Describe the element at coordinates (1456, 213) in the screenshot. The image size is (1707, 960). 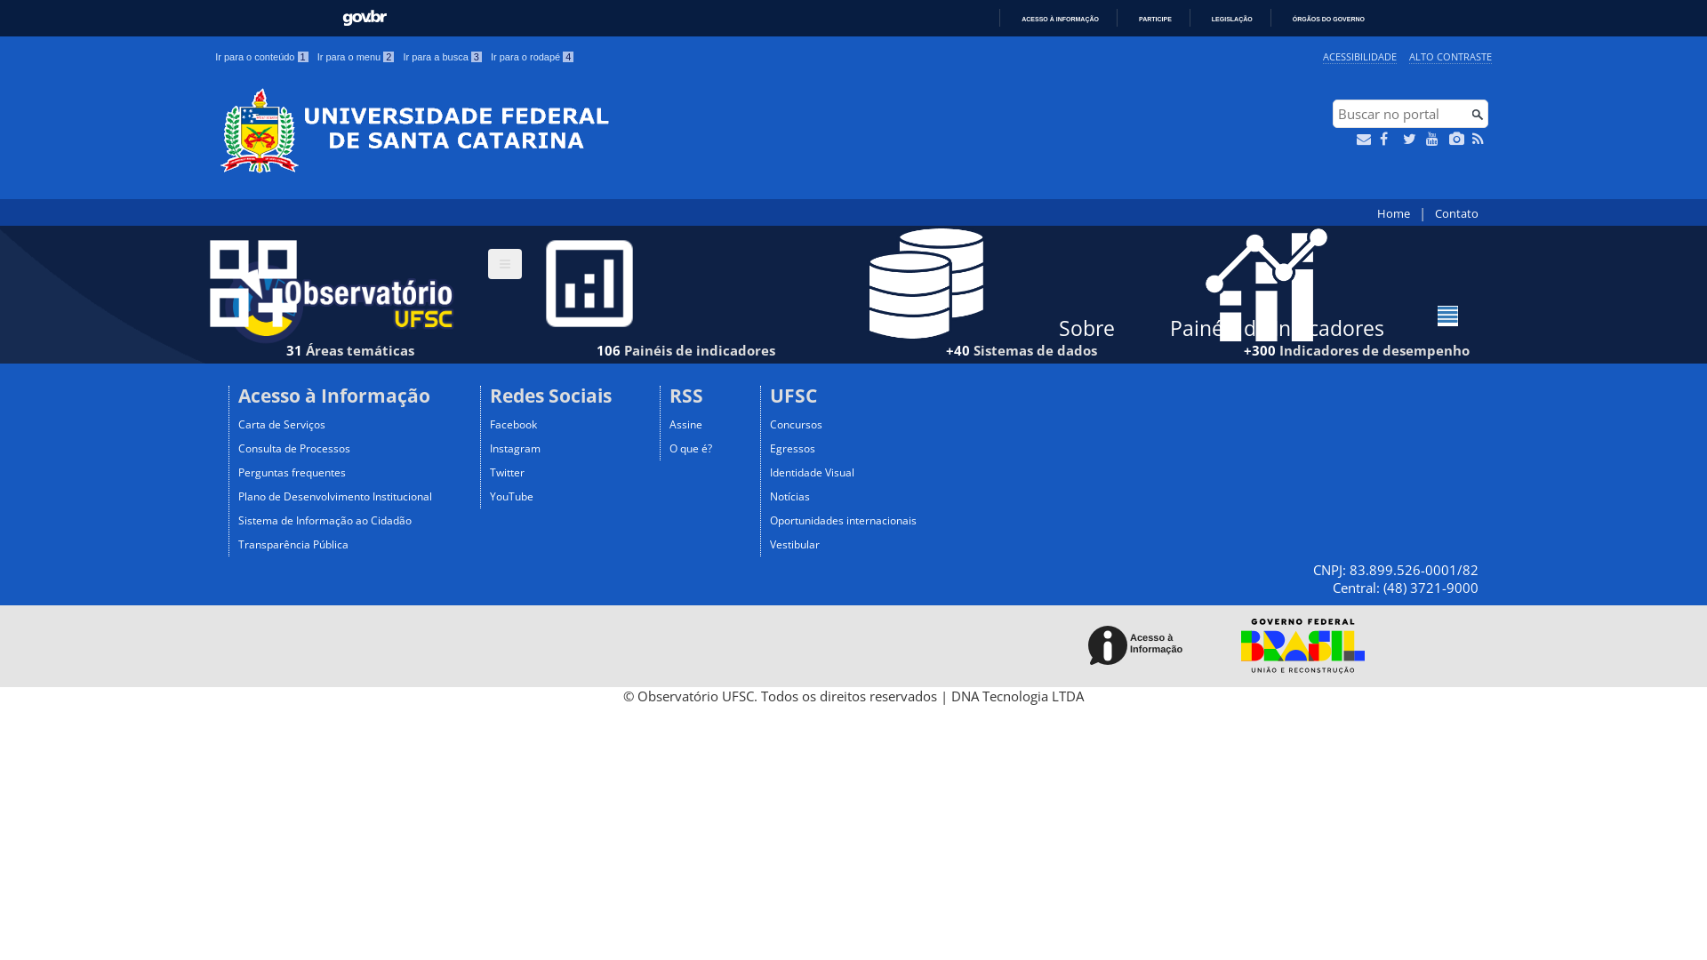
I see `Contato` at that location.